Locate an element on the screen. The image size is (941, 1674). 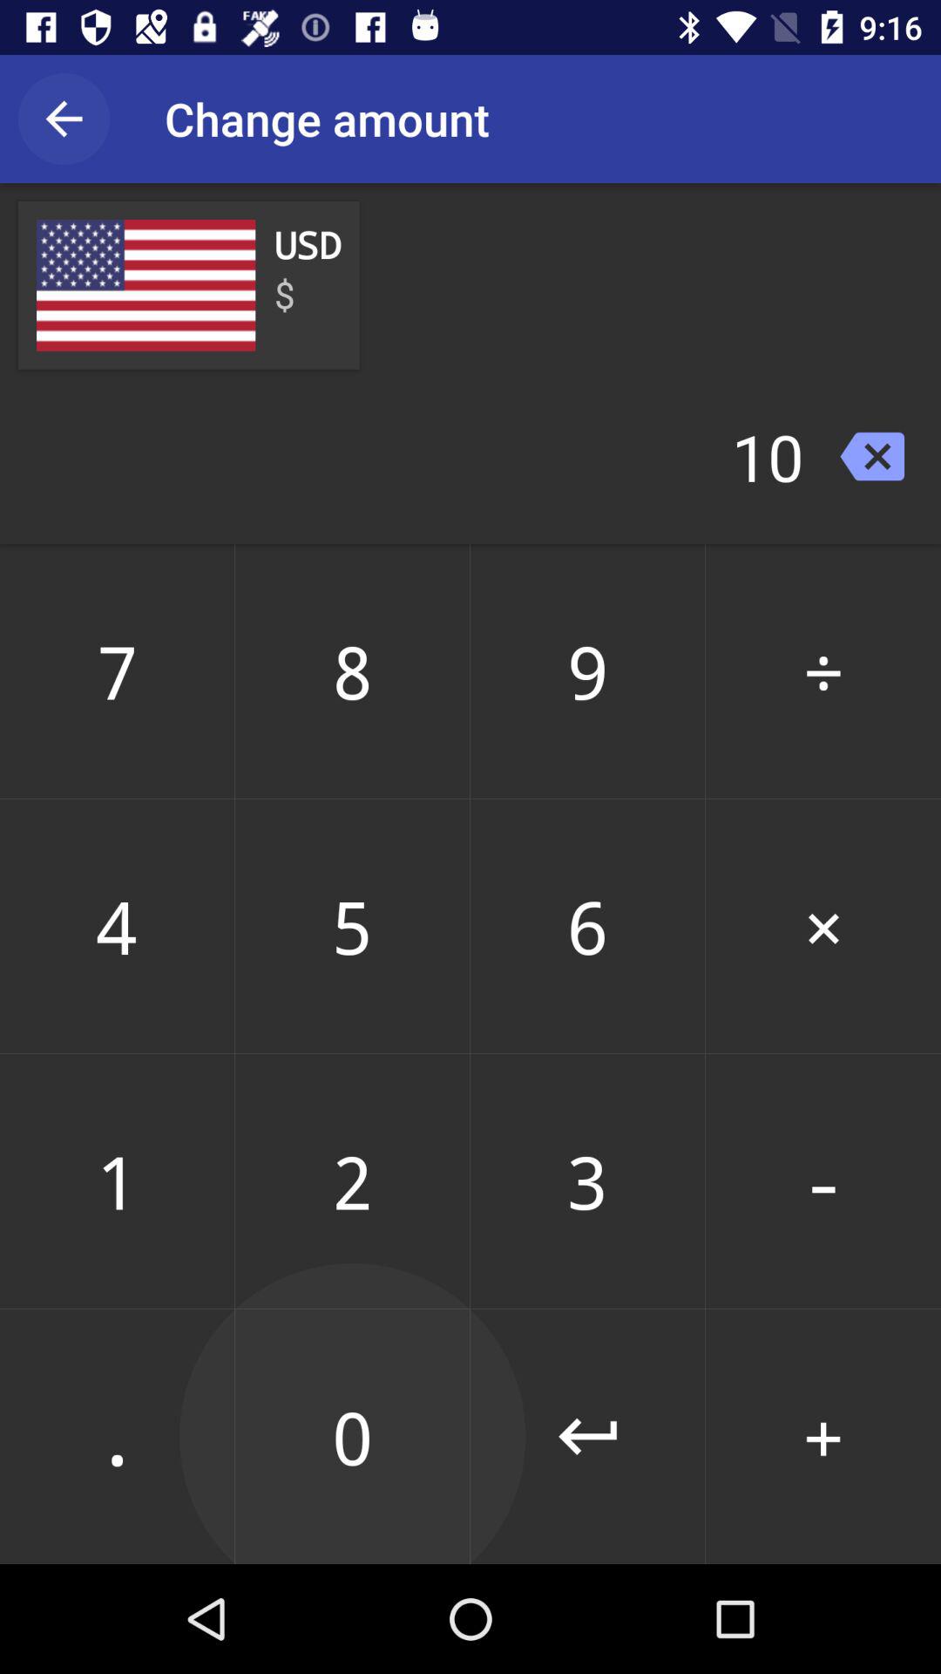
swipe until 7 item is located at coordinates (117, 670).